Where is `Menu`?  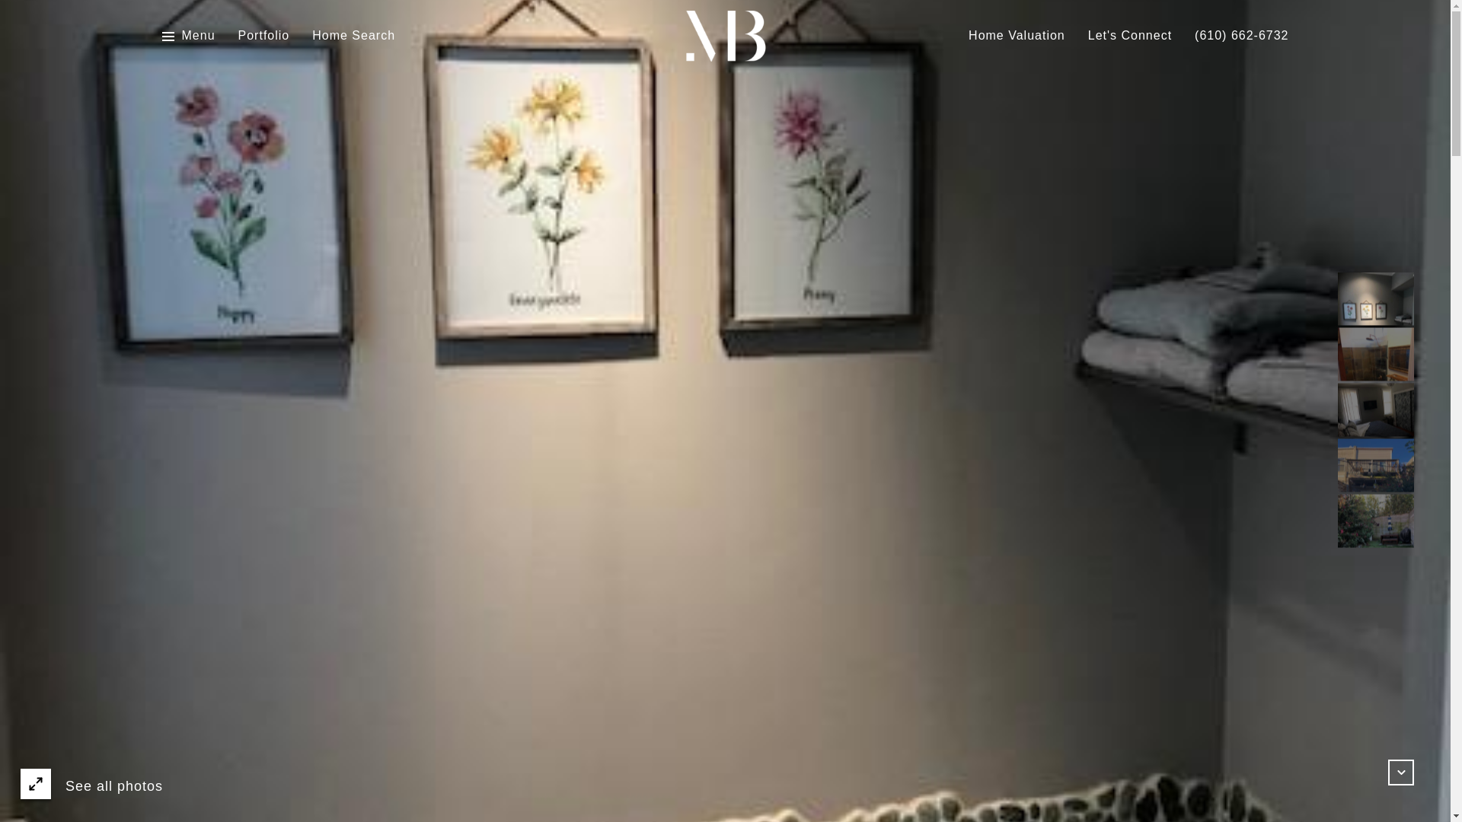 Menu is located at coordinates (198, 36).